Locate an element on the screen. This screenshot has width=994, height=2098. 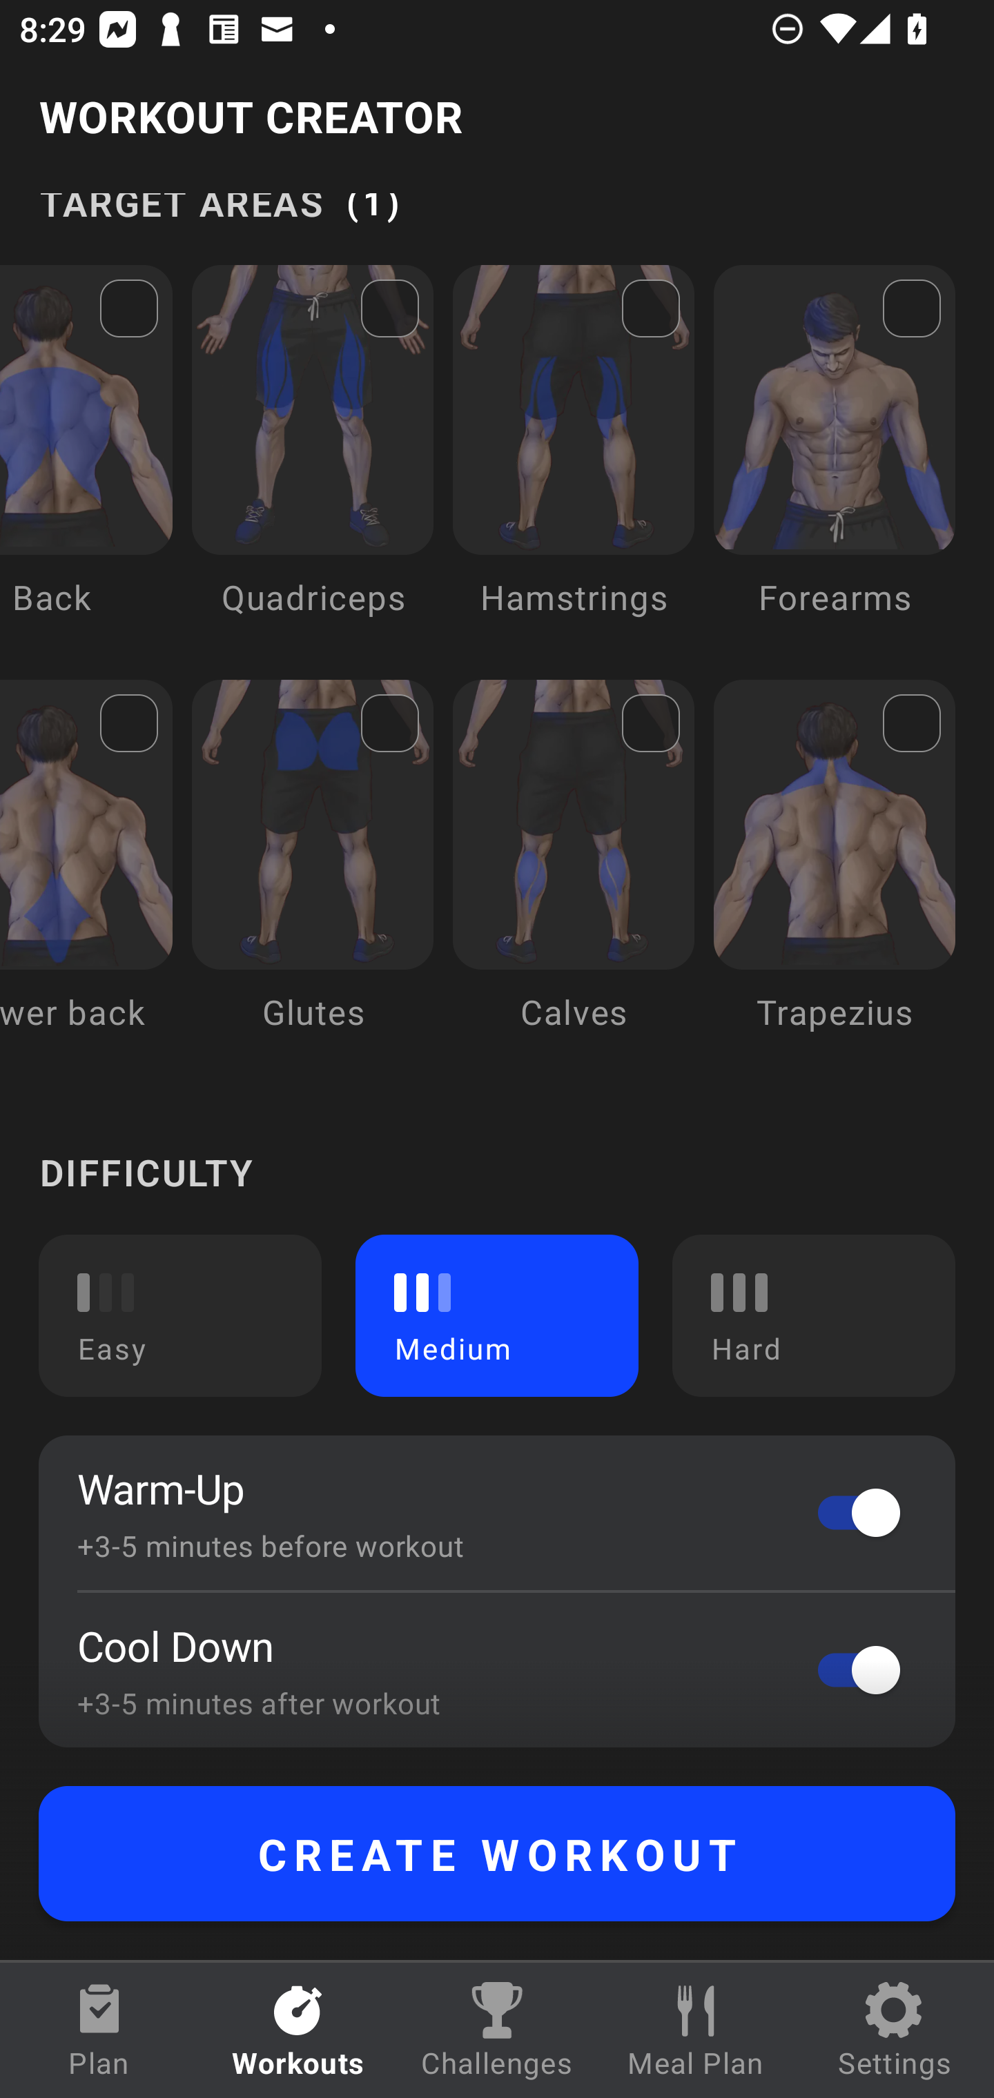
Hard is located at coordinates (813, 1315).